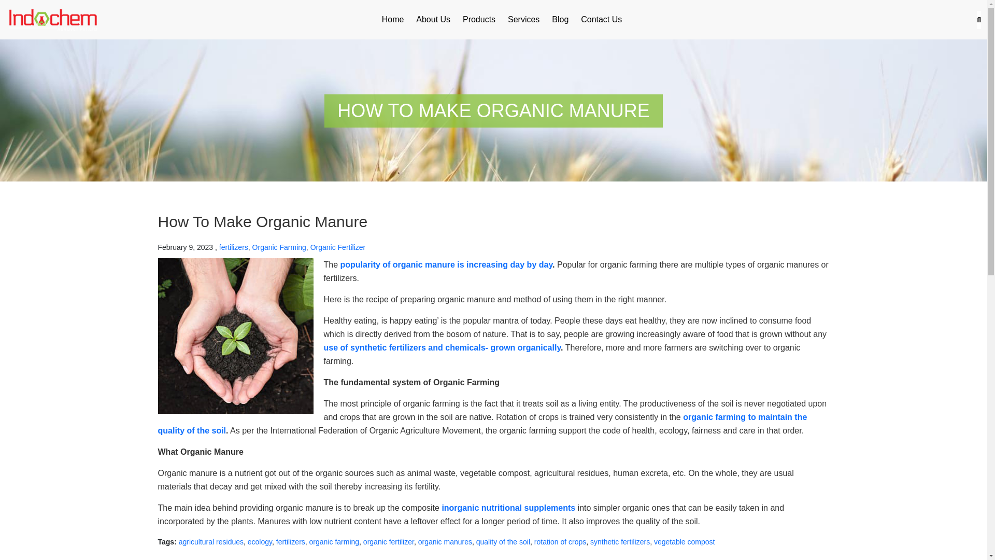 Image resolution: width=995 pixels, height=560 pixels. Describe the element at coordinates (601, 19) in the screenshot. I see `Contact Us` at that location.